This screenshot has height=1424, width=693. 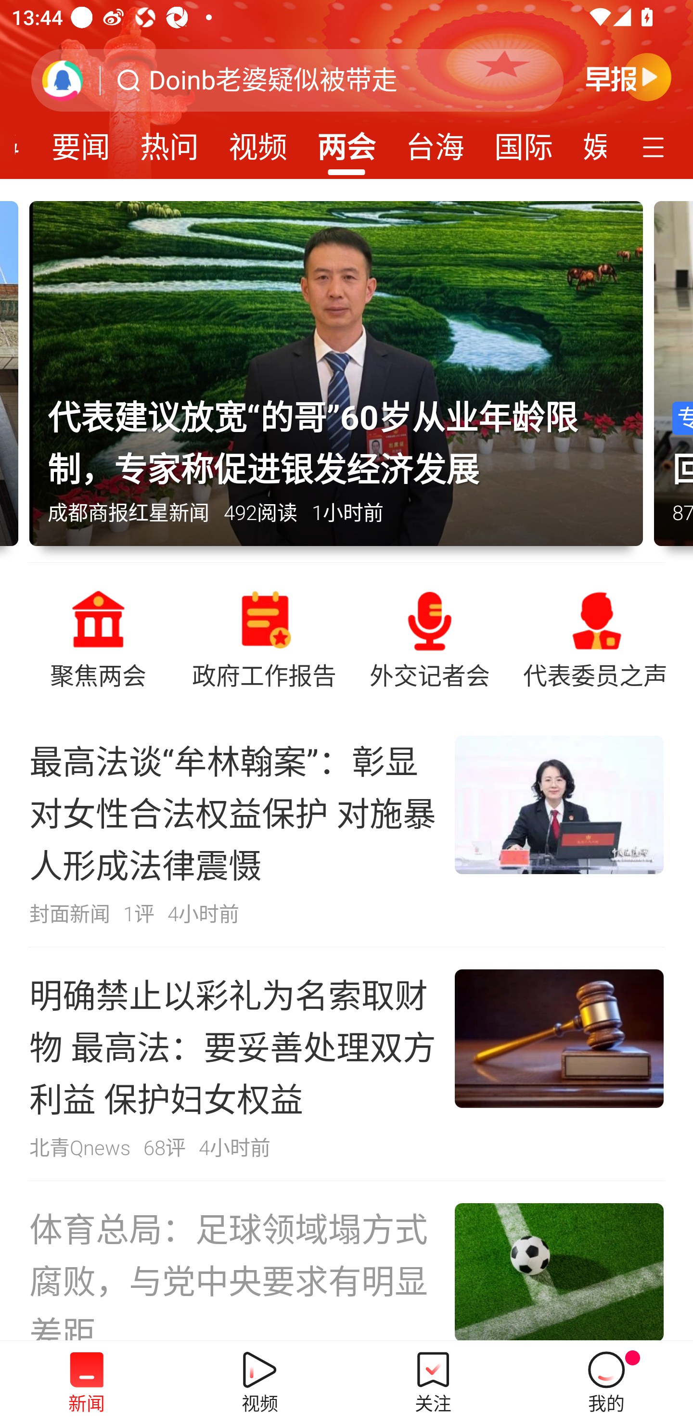 I want to click on 外交记者会, so click(x=430, y=638).